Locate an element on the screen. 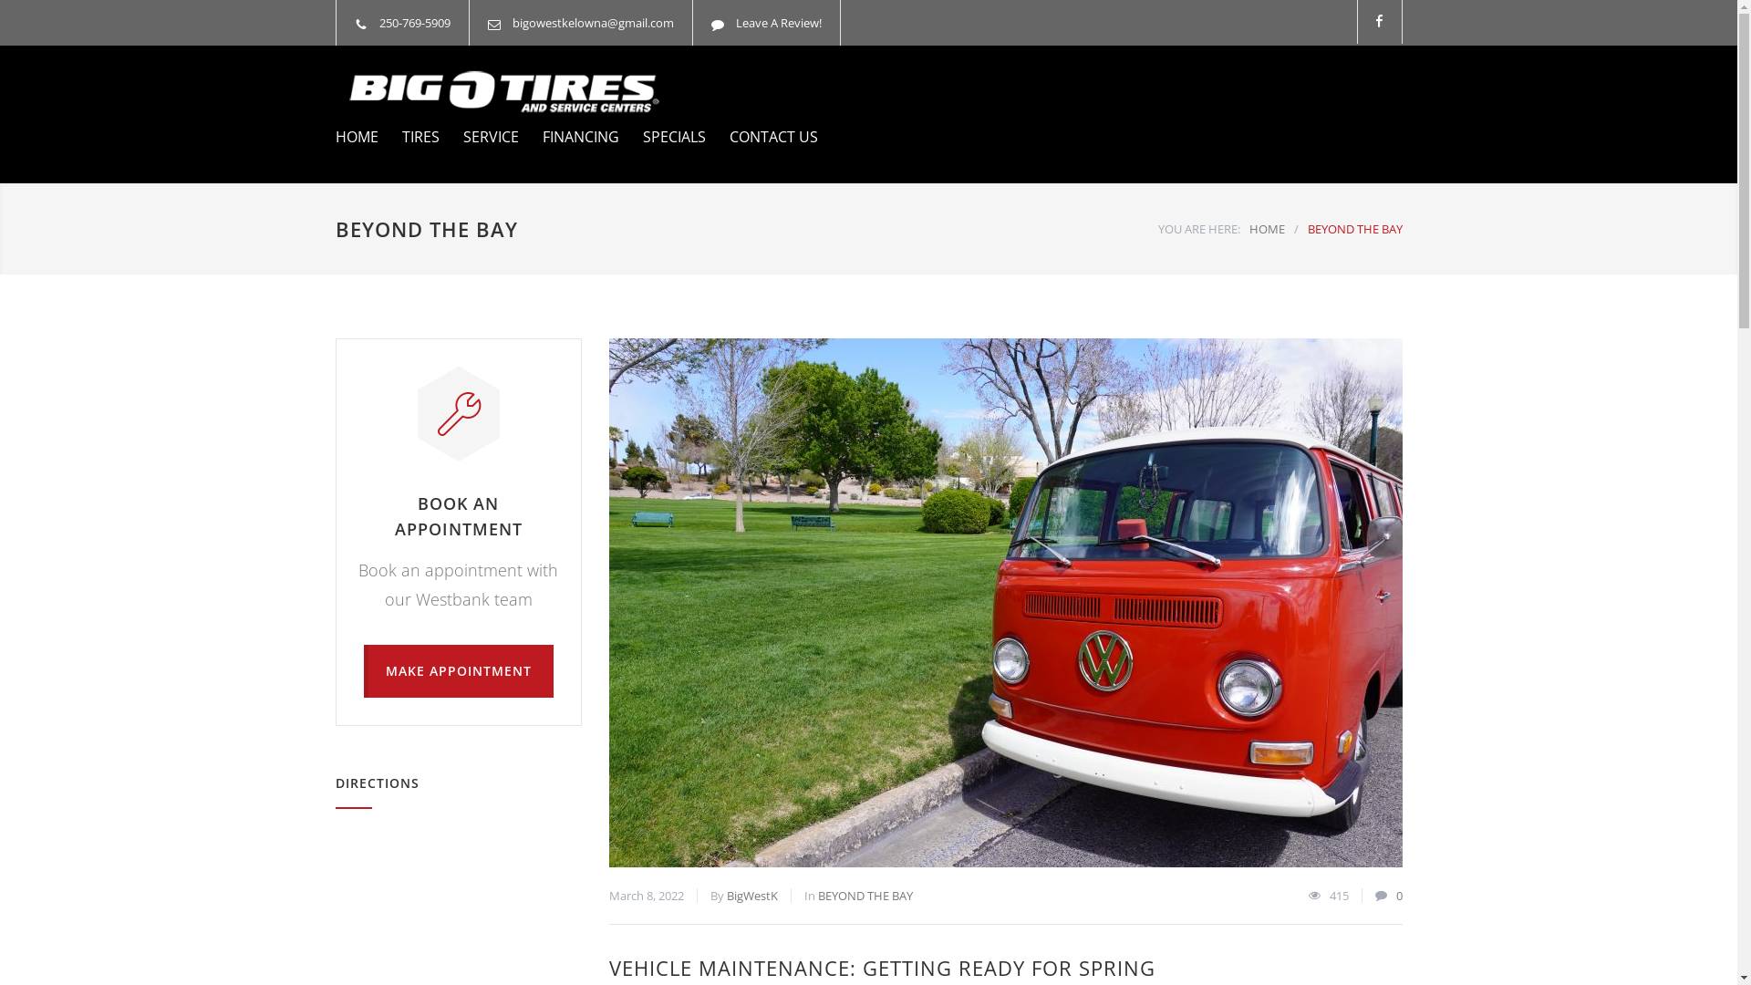 The height and width of the screenshot is (985, 1751). BEYOND THE BAY is located at coordinates (865, 896).